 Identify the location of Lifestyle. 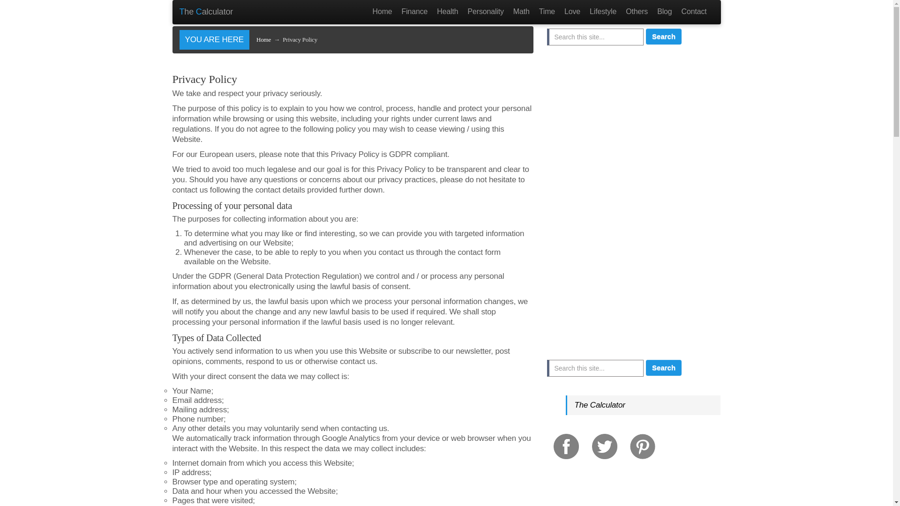
(603, 11).